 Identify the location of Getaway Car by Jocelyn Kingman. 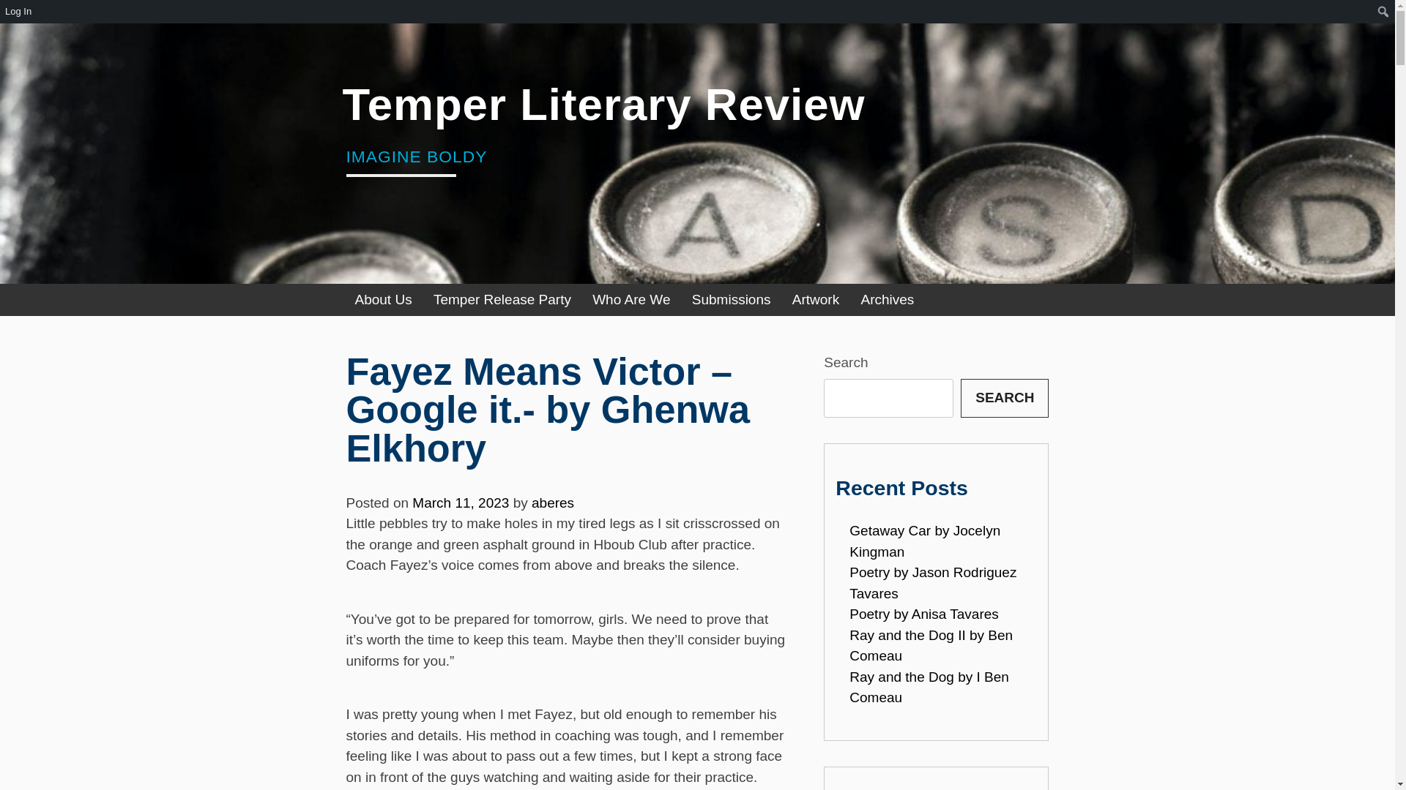
(924, 541).